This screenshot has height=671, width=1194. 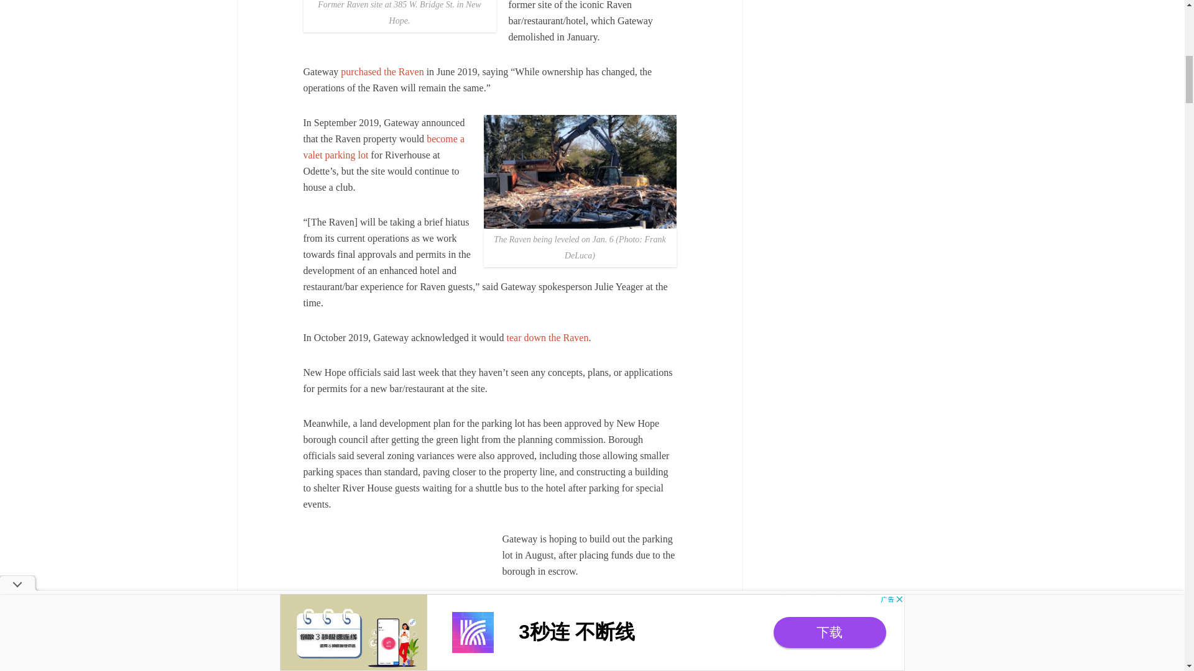 I want to click on become a valet parking lot, so click(x=383, y=147).